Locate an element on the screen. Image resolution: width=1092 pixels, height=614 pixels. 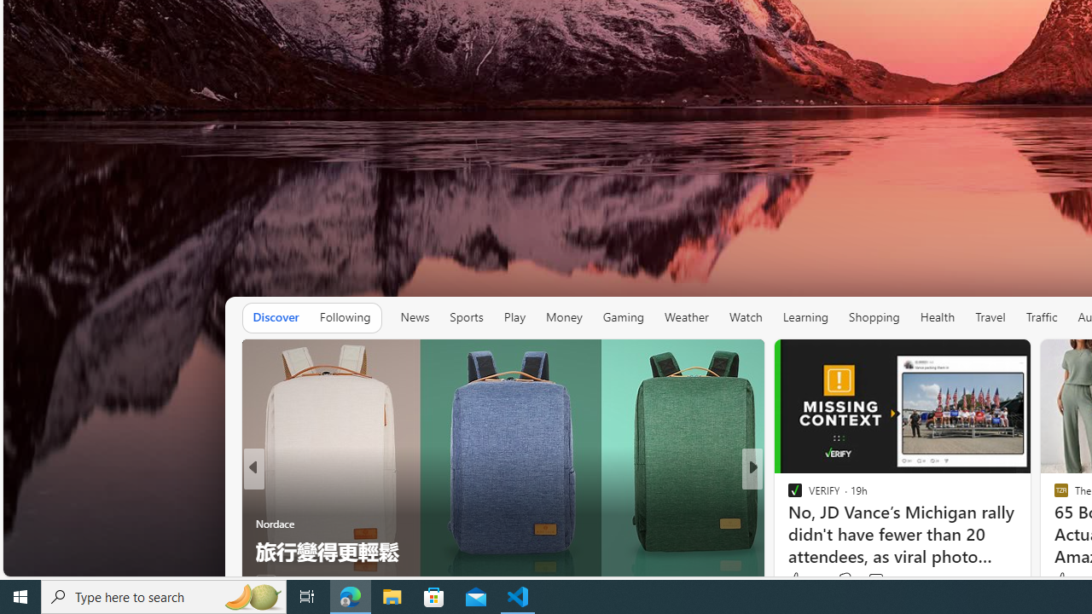
View comments 38 Comment is located at coordinates (865, 581).